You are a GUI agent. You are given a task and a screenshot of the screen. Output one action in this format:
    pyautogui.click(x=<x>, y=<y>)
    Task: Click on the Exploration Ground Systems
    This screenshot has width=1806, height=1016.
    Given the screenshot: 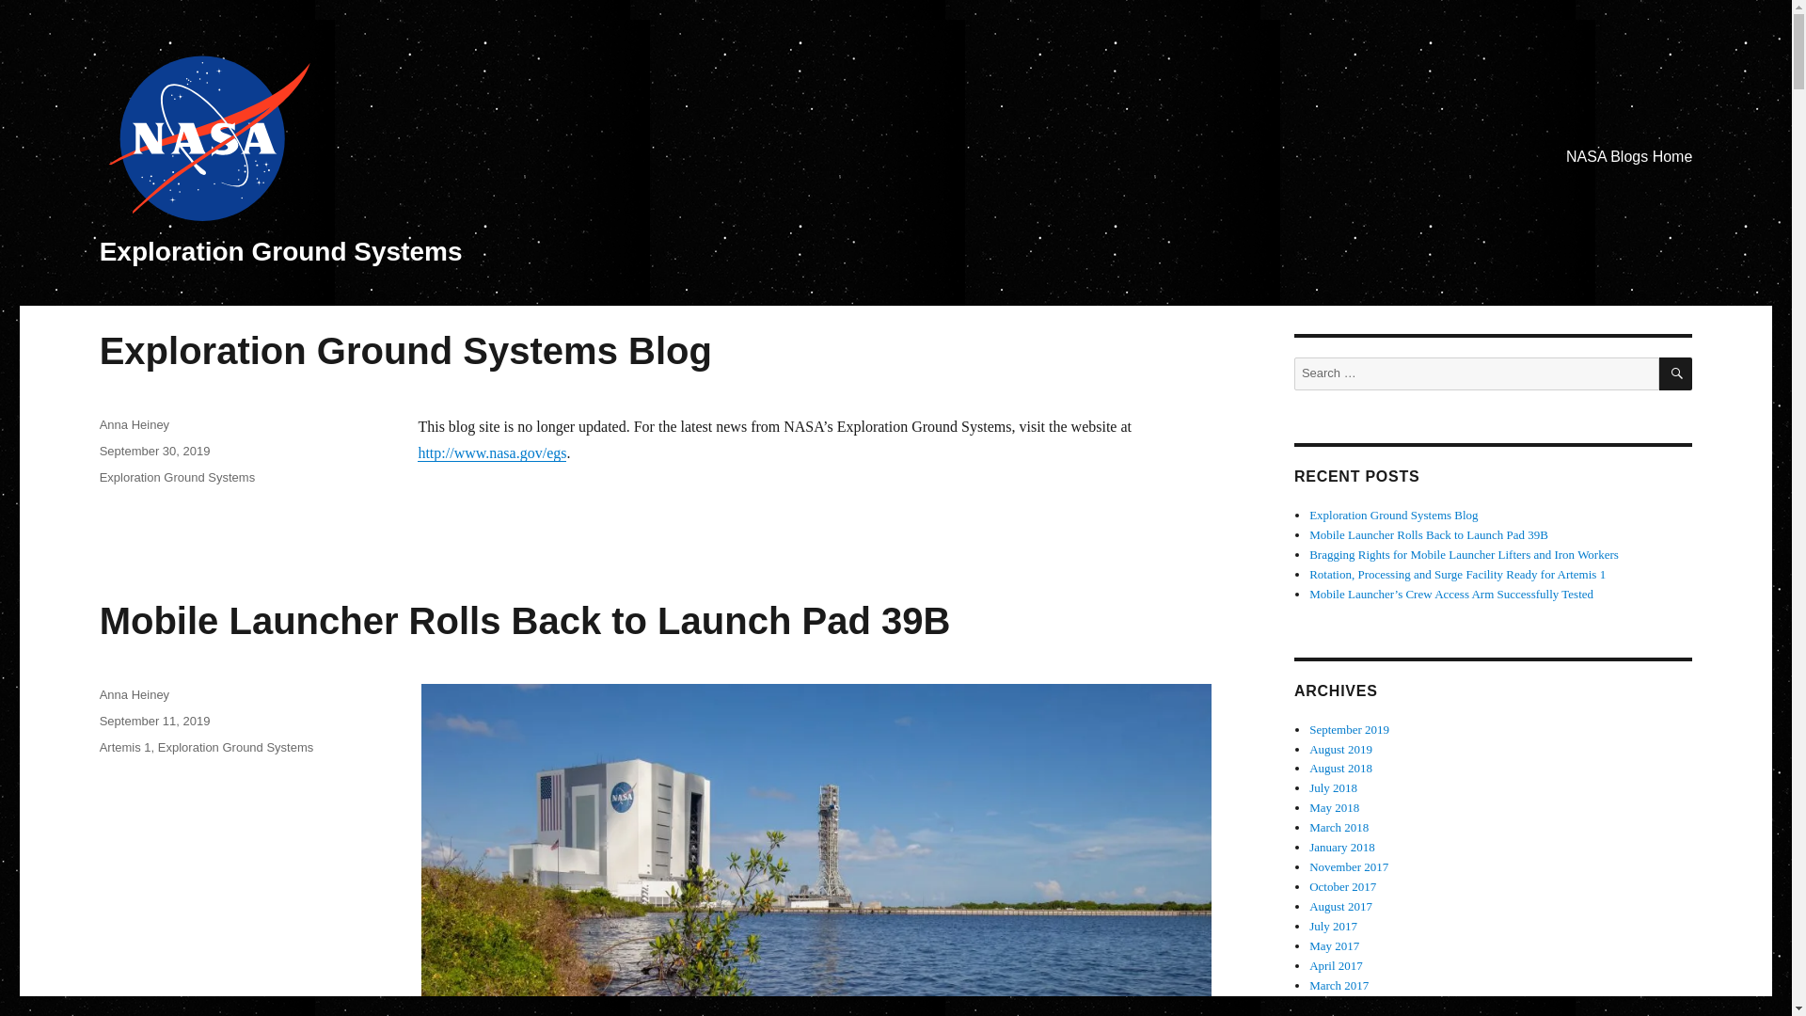 What is the action you would take?
    pyautogui.click(x=235, y=747)
    